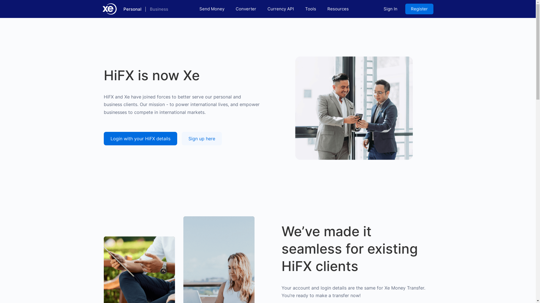  Describe the element at coordinates (390, 9) in the screenshot. I see `Sign In` at that location.